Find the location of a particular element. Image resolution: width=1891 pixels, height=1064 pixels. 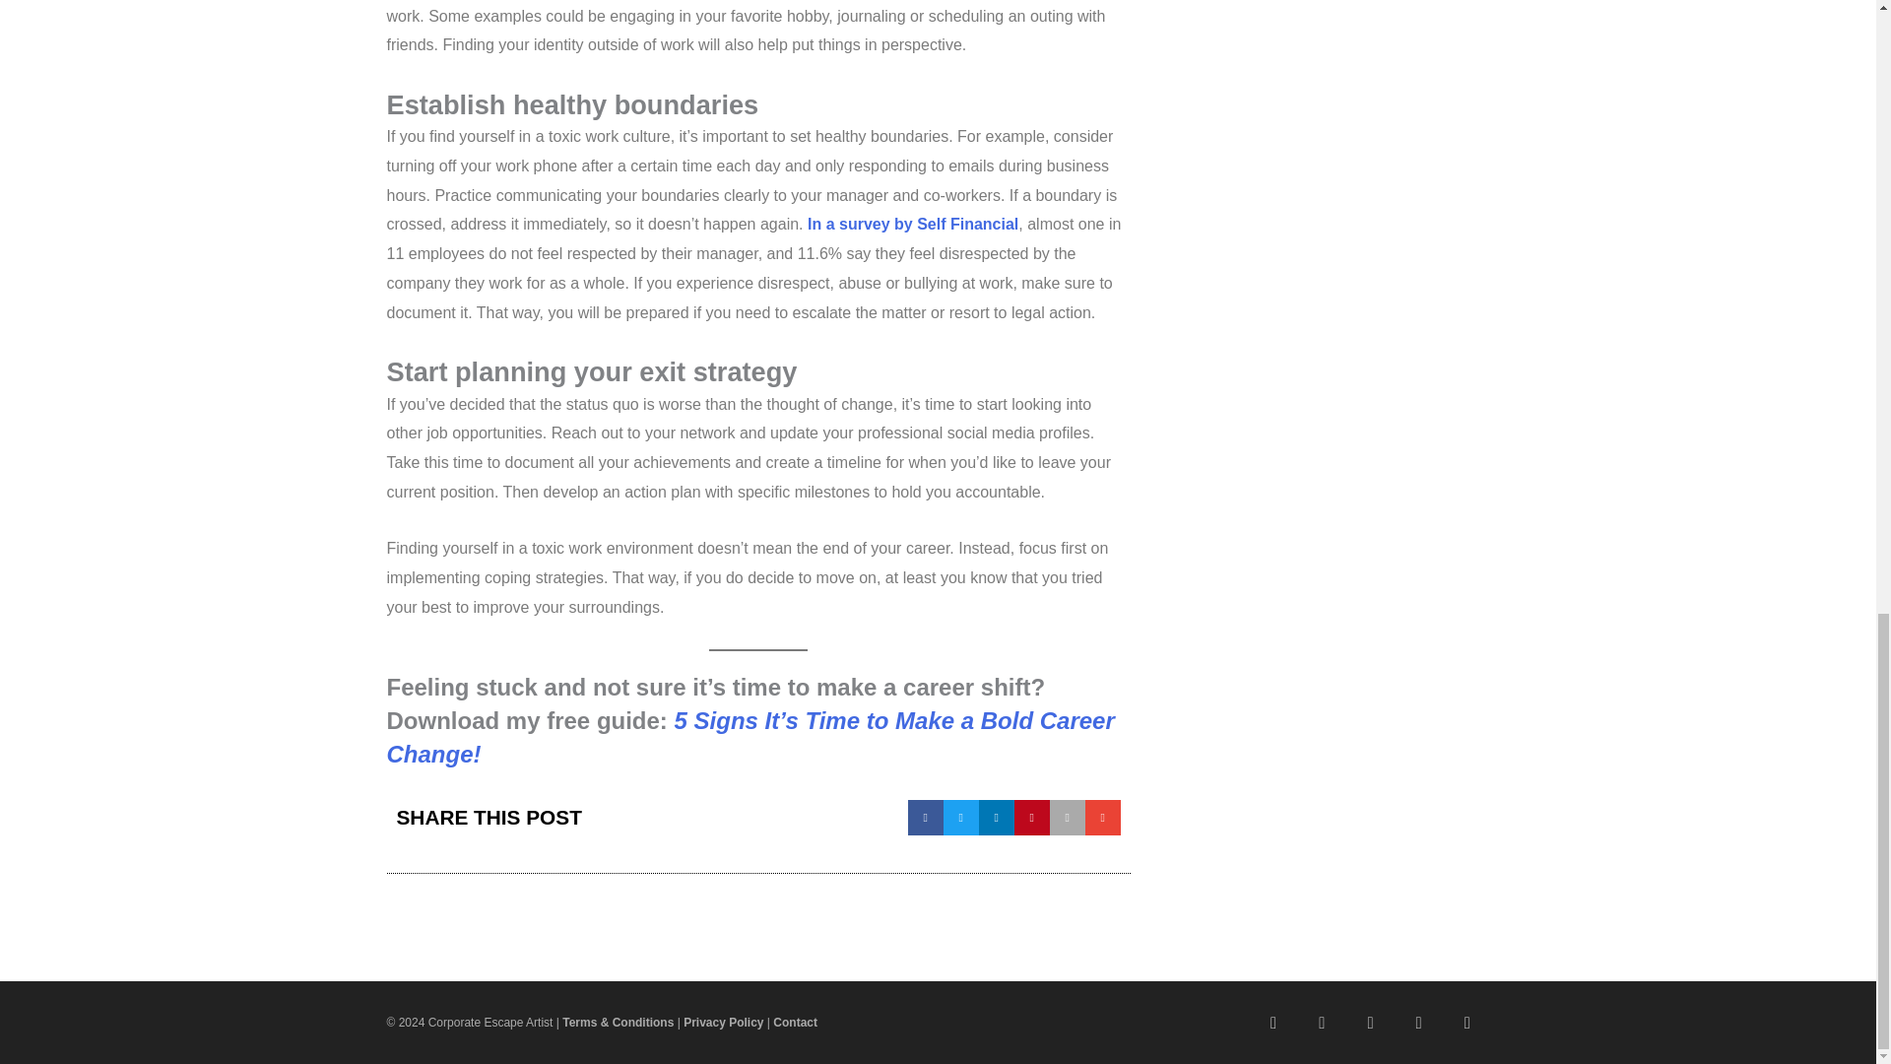

Privacy Policy is located at coordinates (723, 1023).